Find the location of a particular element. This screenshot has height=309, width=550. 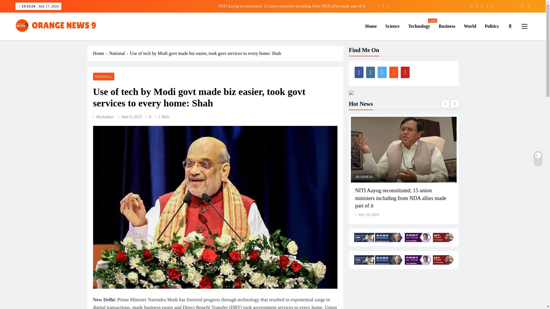

Business is located at coordinates (447, 26).